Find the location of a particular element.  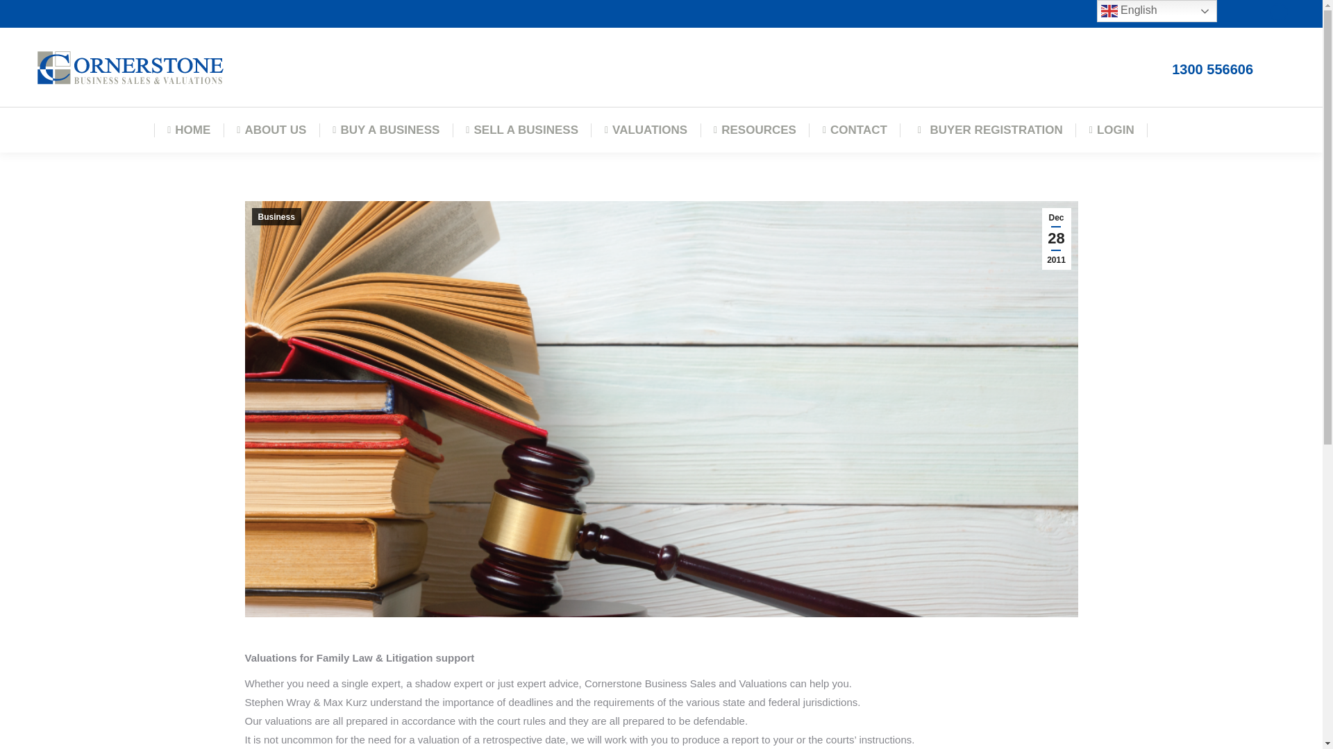

ABOUT US is located at coordinates (271, 129).